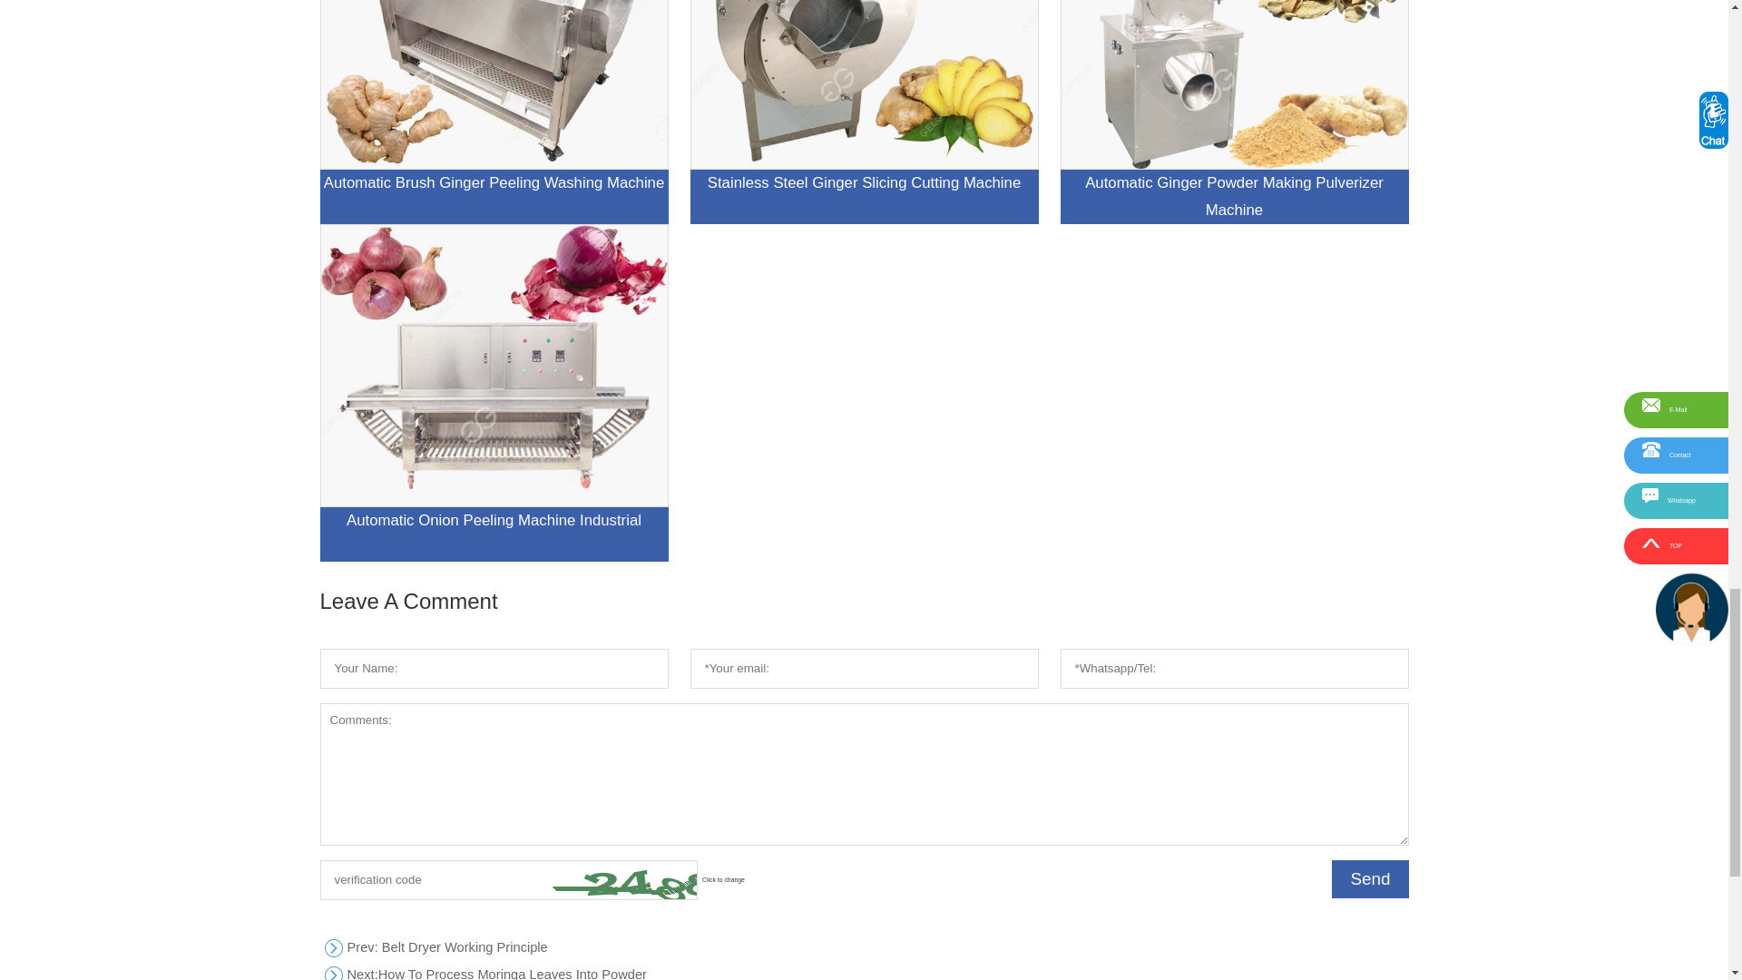 The height and width of the screenshot is (980, 1742). What do you see at coordinates (493, 392) in the screenshot?
I see `Automatic Ginger Powder Making Pulverizer Machine` at bounding box center [493, 392].